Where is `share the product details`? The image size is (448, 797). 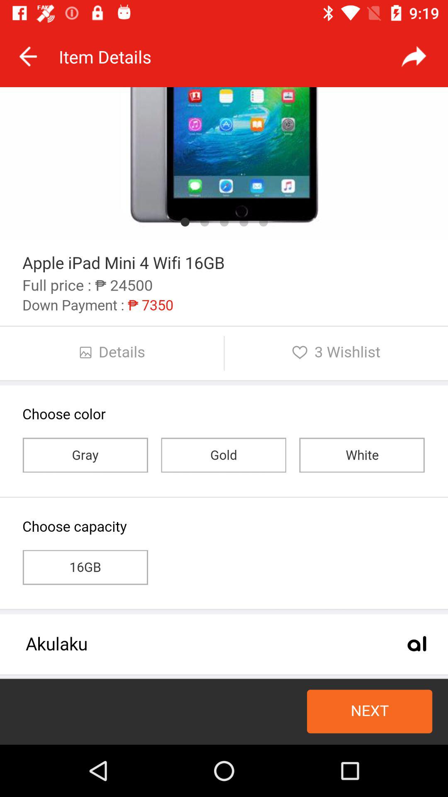 share the product details is located at coordinates (414, 56).